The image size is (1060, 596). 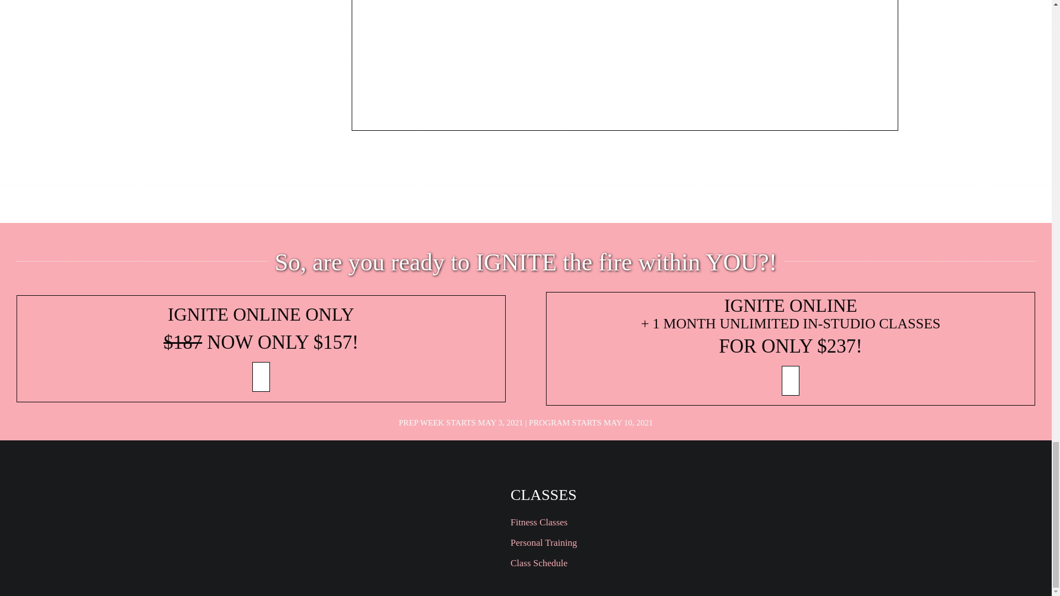 I want to click on Fitness Classes, so click(x=583, y=523).